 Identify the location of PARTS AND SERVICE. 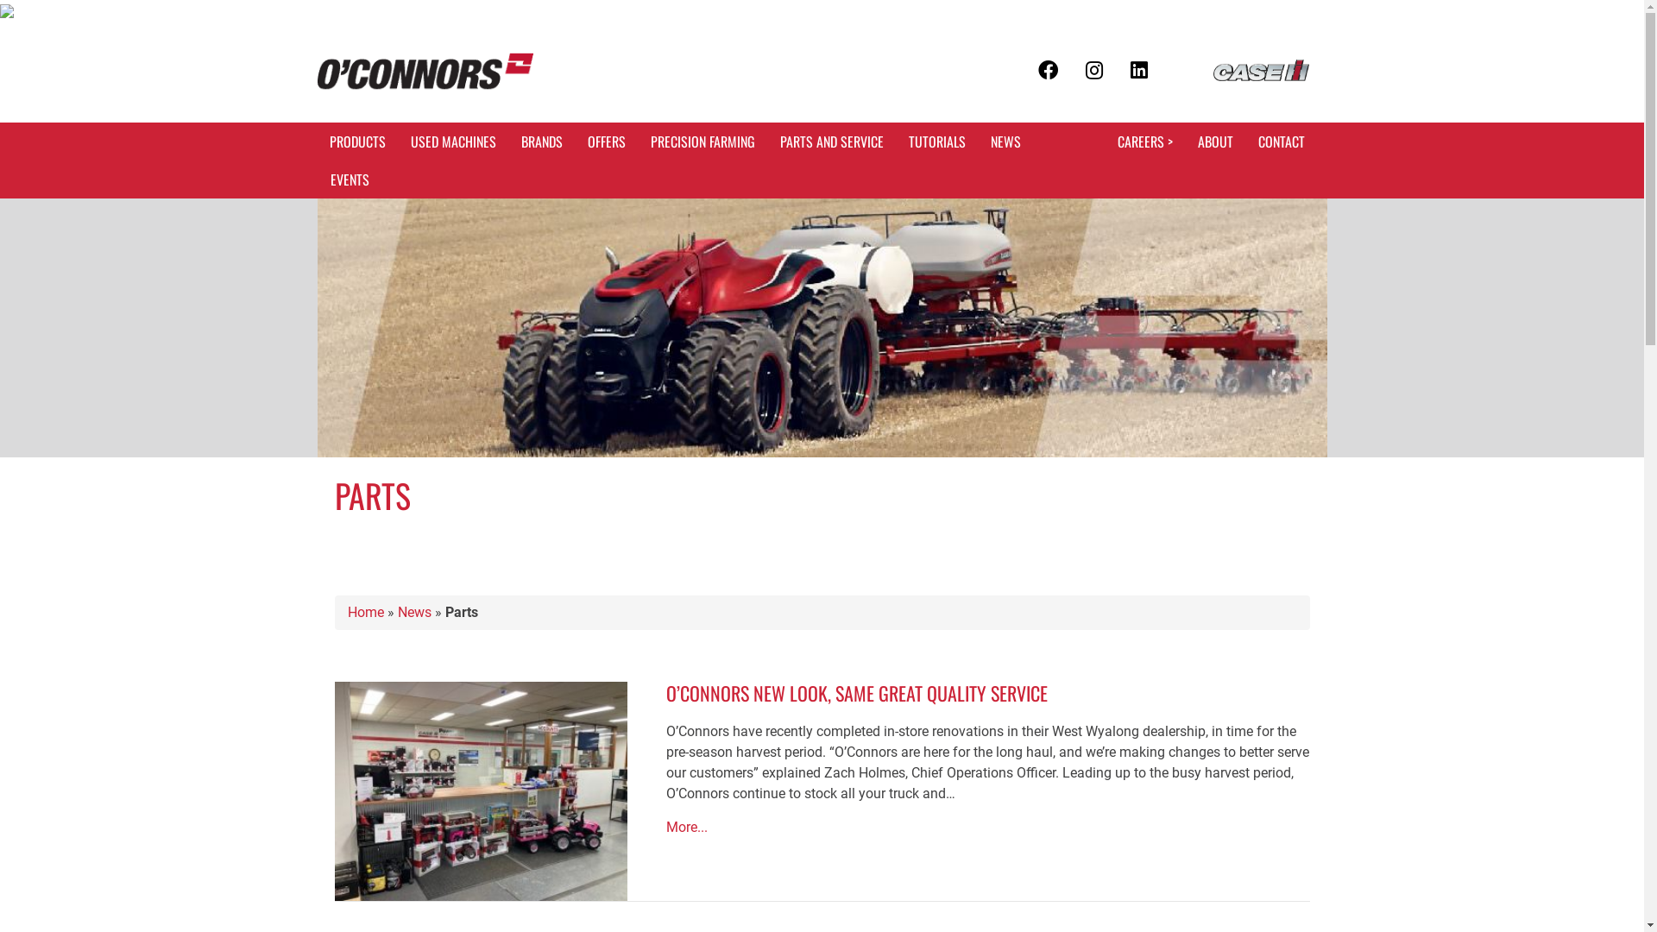
(832, 142).